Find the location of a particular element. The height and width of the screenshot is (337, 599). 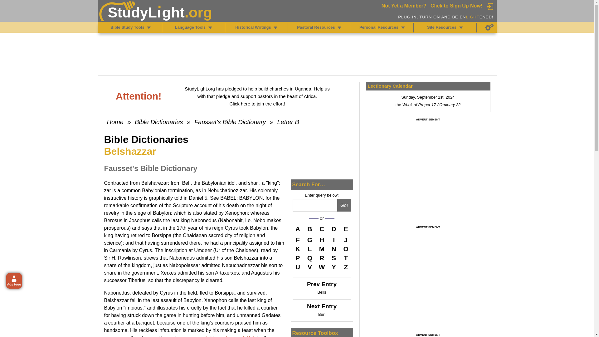

P is located at coordinates (298, 258).